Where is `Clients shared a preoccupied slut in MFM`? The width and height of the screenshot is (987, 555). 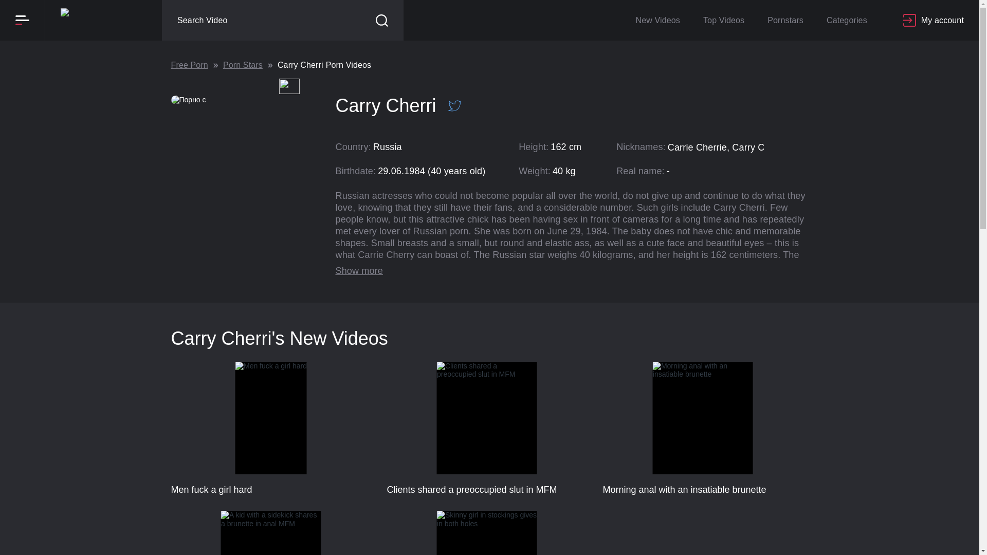 Clients shared a preoccupied slut in MFM is located at coordinates (487, 429).